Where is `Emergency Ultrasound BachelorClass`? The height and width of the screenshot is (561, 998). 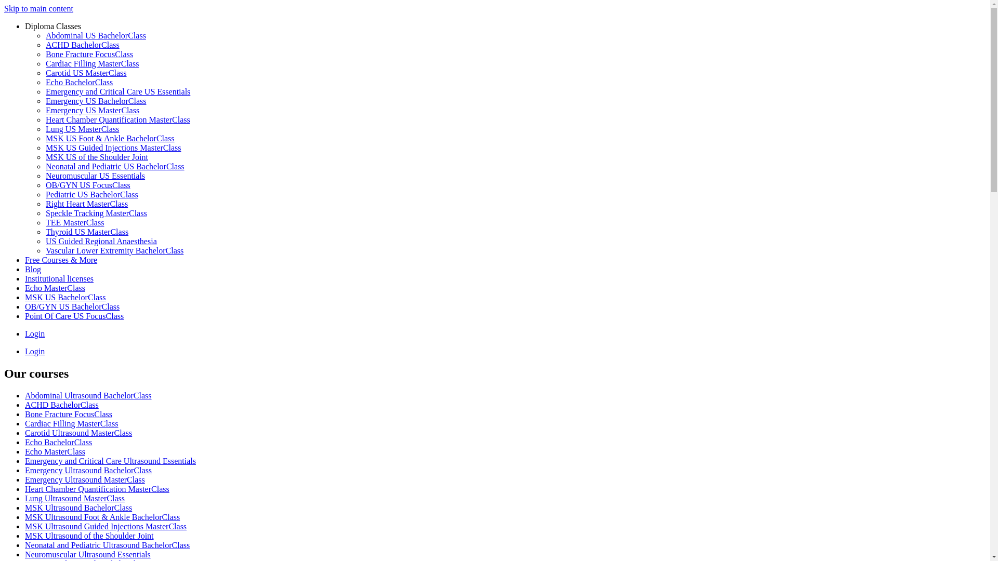
Emergency Ultrasound BachelorClass is located at coordinates (88, 471).